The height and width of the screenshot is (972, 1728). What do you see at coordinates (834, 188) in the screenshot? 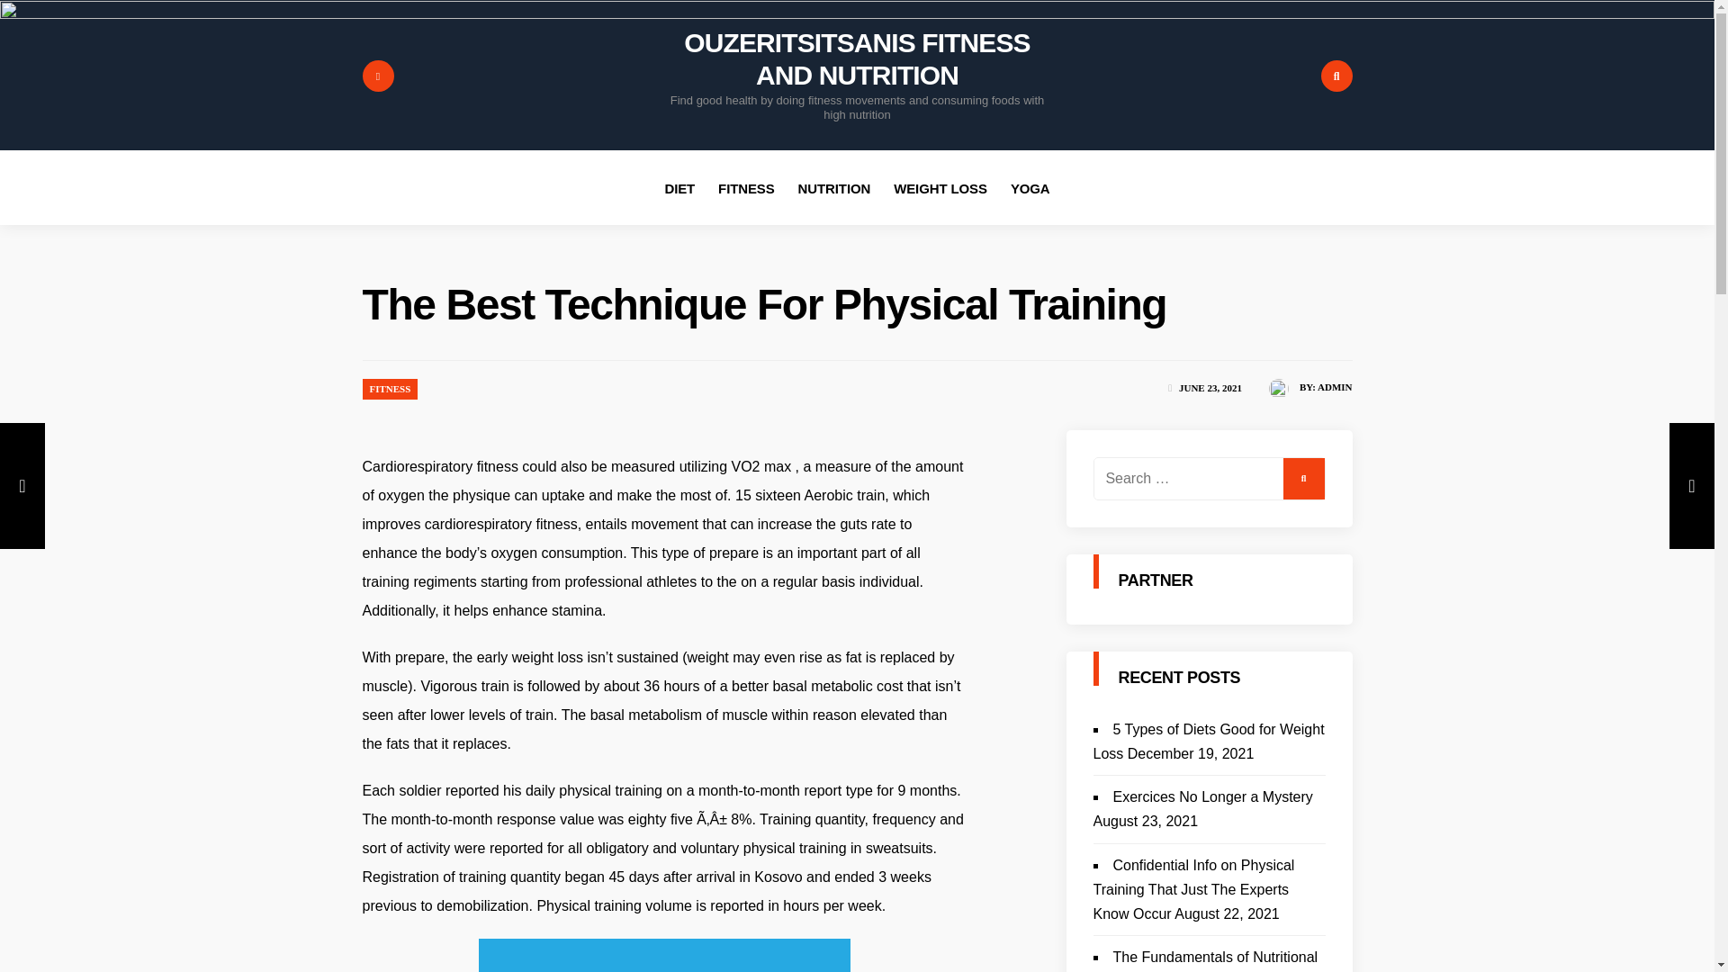
I see `NUTRITION` at bounding box center [834, 188].